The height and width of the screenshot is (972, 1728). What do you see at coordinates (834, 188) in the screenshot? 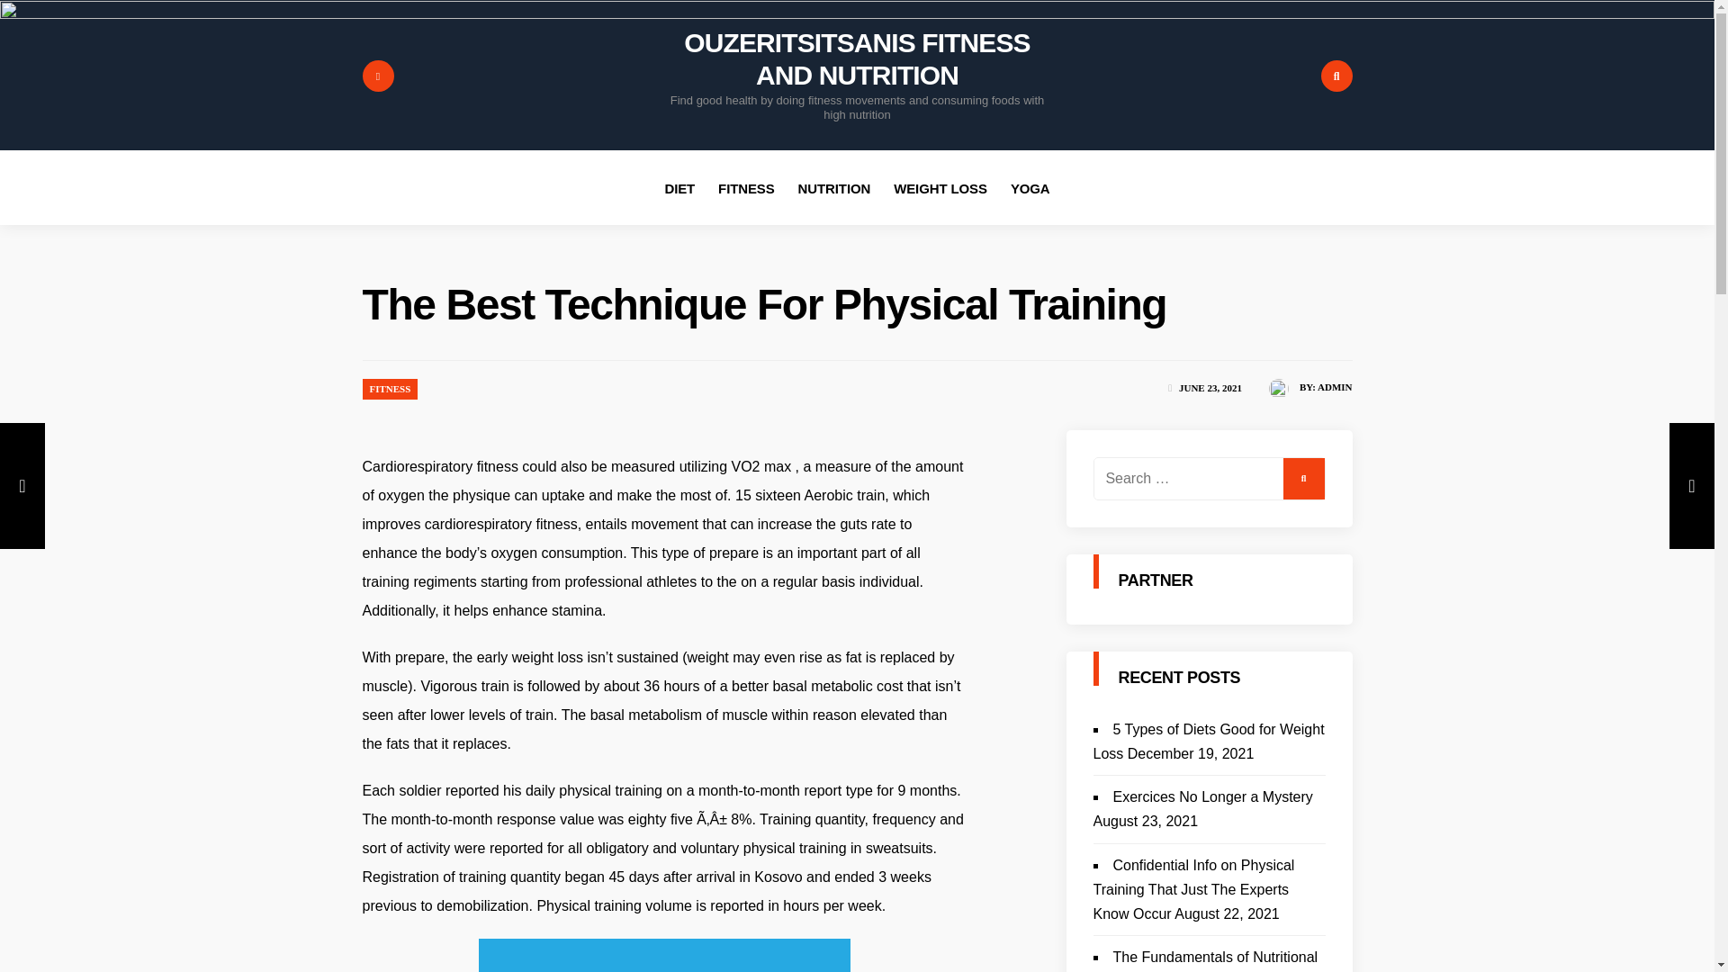
I see `NUTRITION` at bounding box center [834, 188].